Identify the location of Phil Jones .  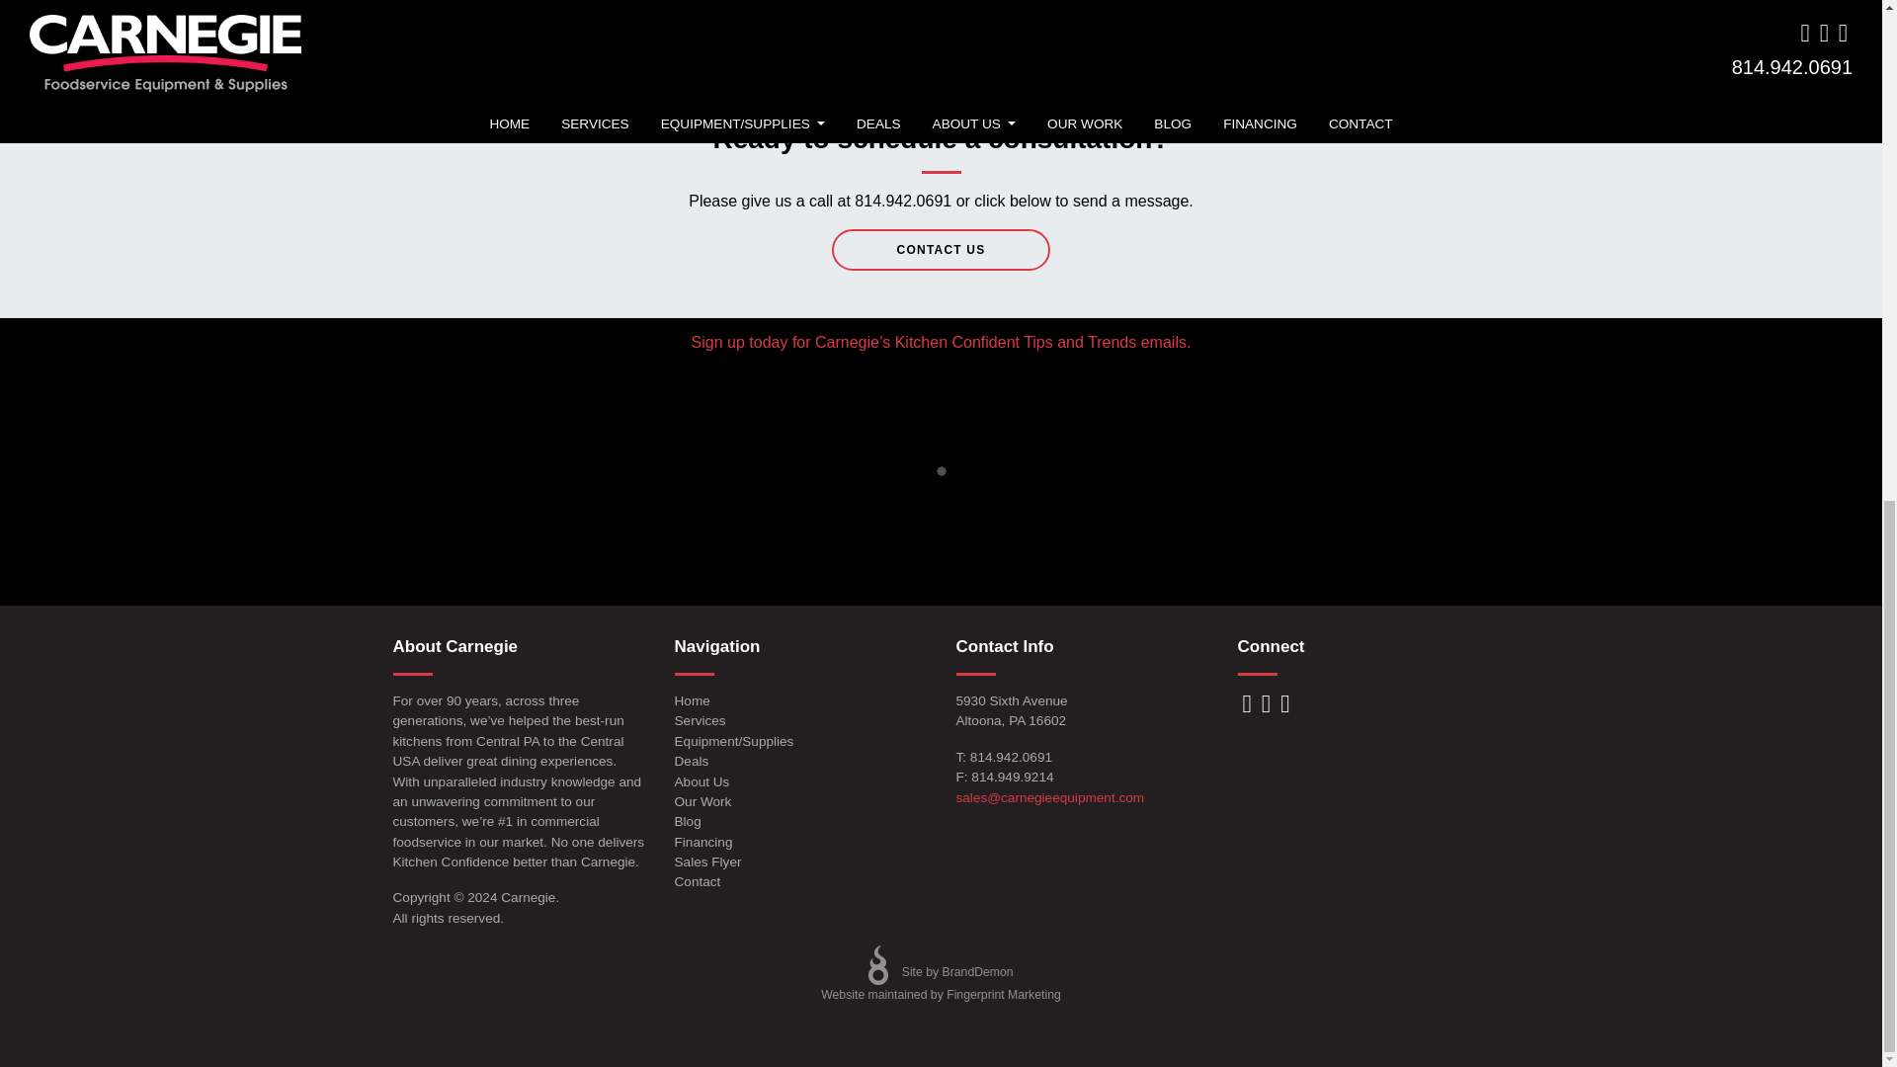
(434, 33).